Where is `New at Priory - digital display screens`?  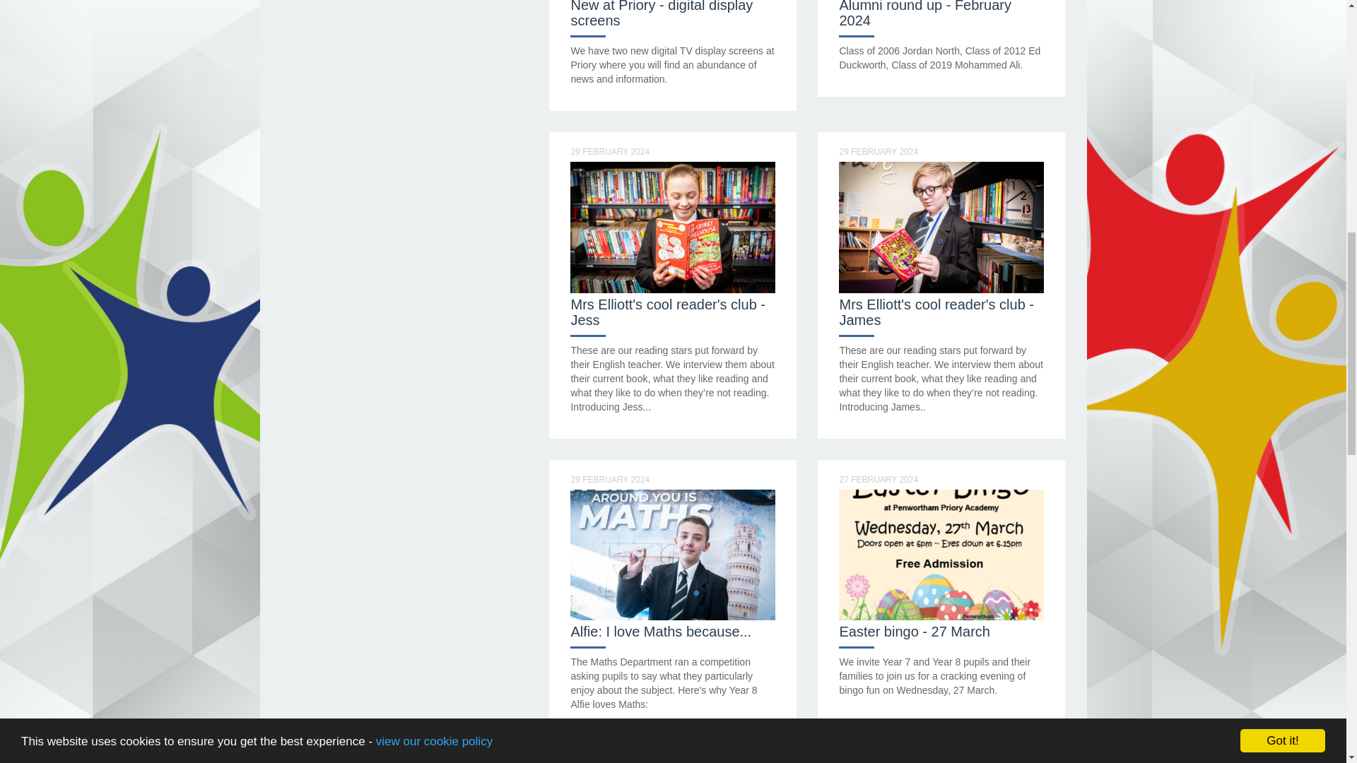
New at Priory - digital display screens is located at coordinates (662, 14).